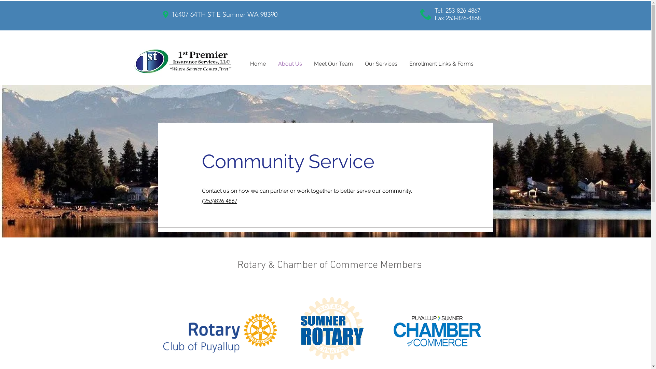  Describe the element at coordinates (331, 328) in the screenshot. I see `sumner rotary.png` at that location.